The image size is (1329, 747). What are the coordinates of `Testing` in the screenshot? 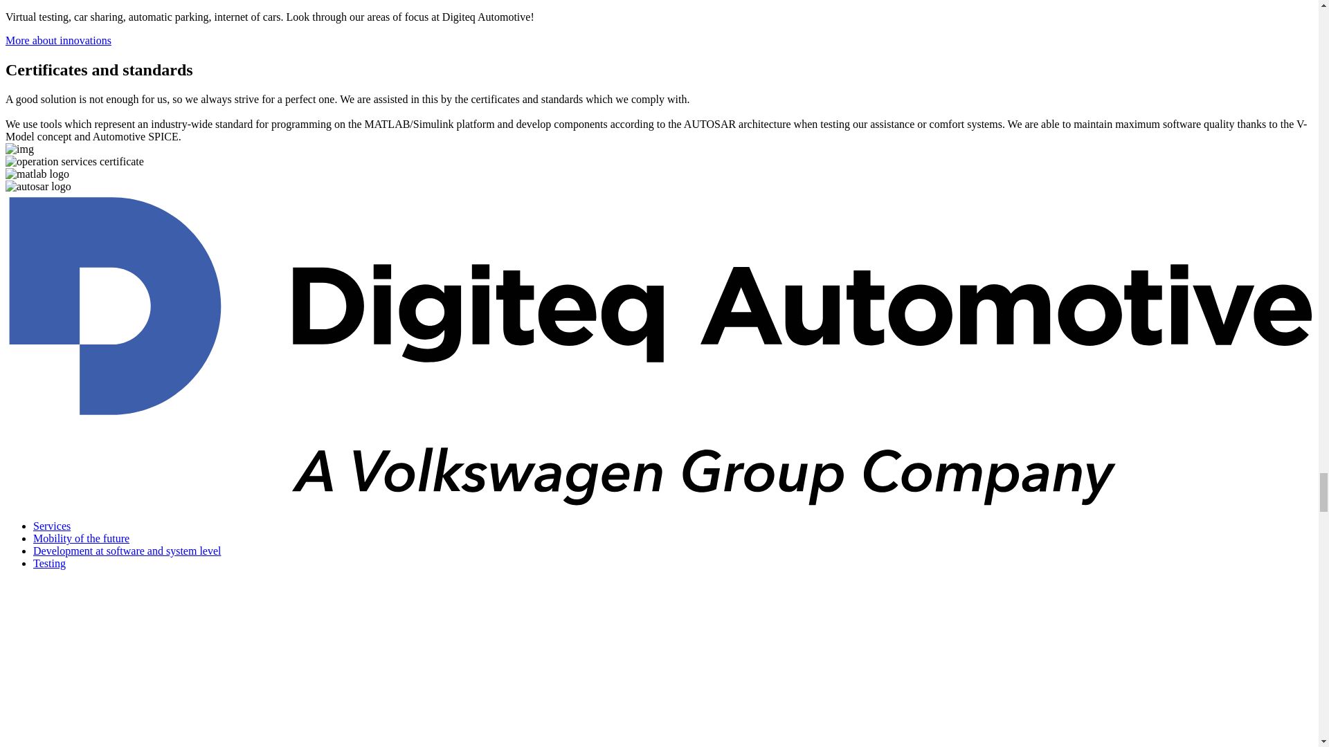 It's located at (49, 563).